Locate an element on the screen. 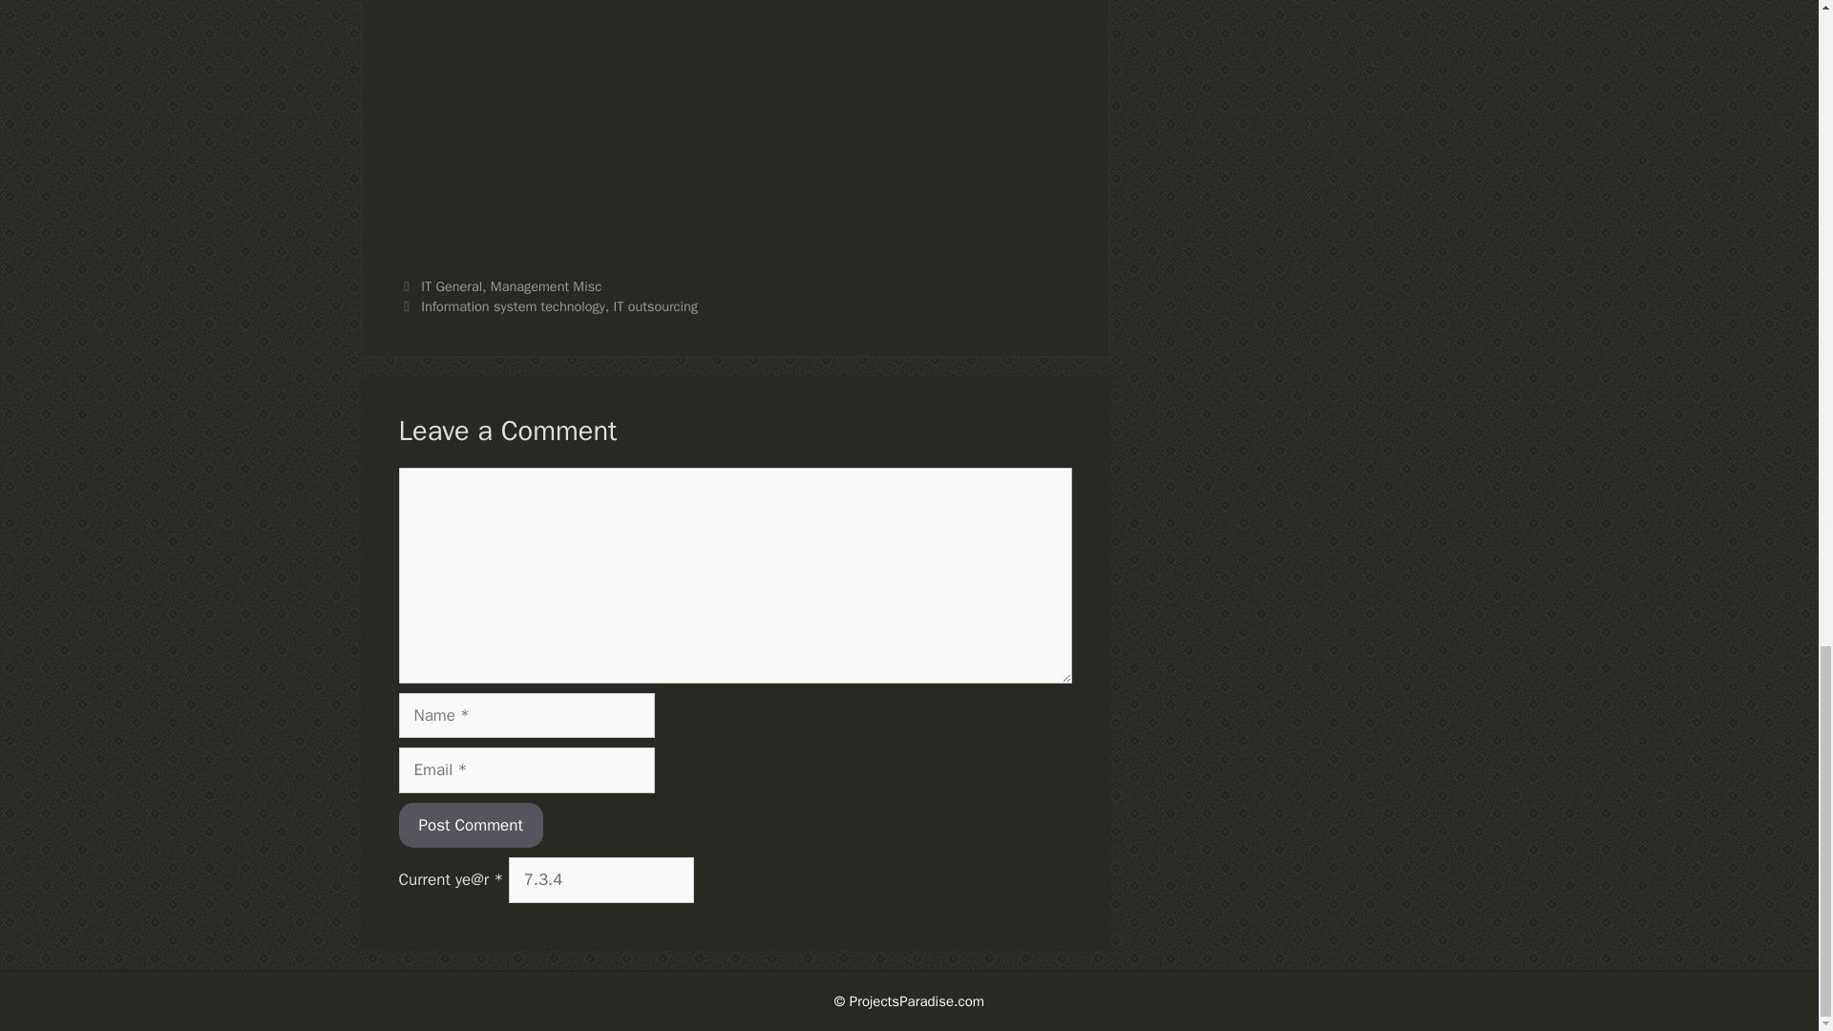 The image size is (1833, 1031). 7.3.4 is located at coordinates (601, 880).